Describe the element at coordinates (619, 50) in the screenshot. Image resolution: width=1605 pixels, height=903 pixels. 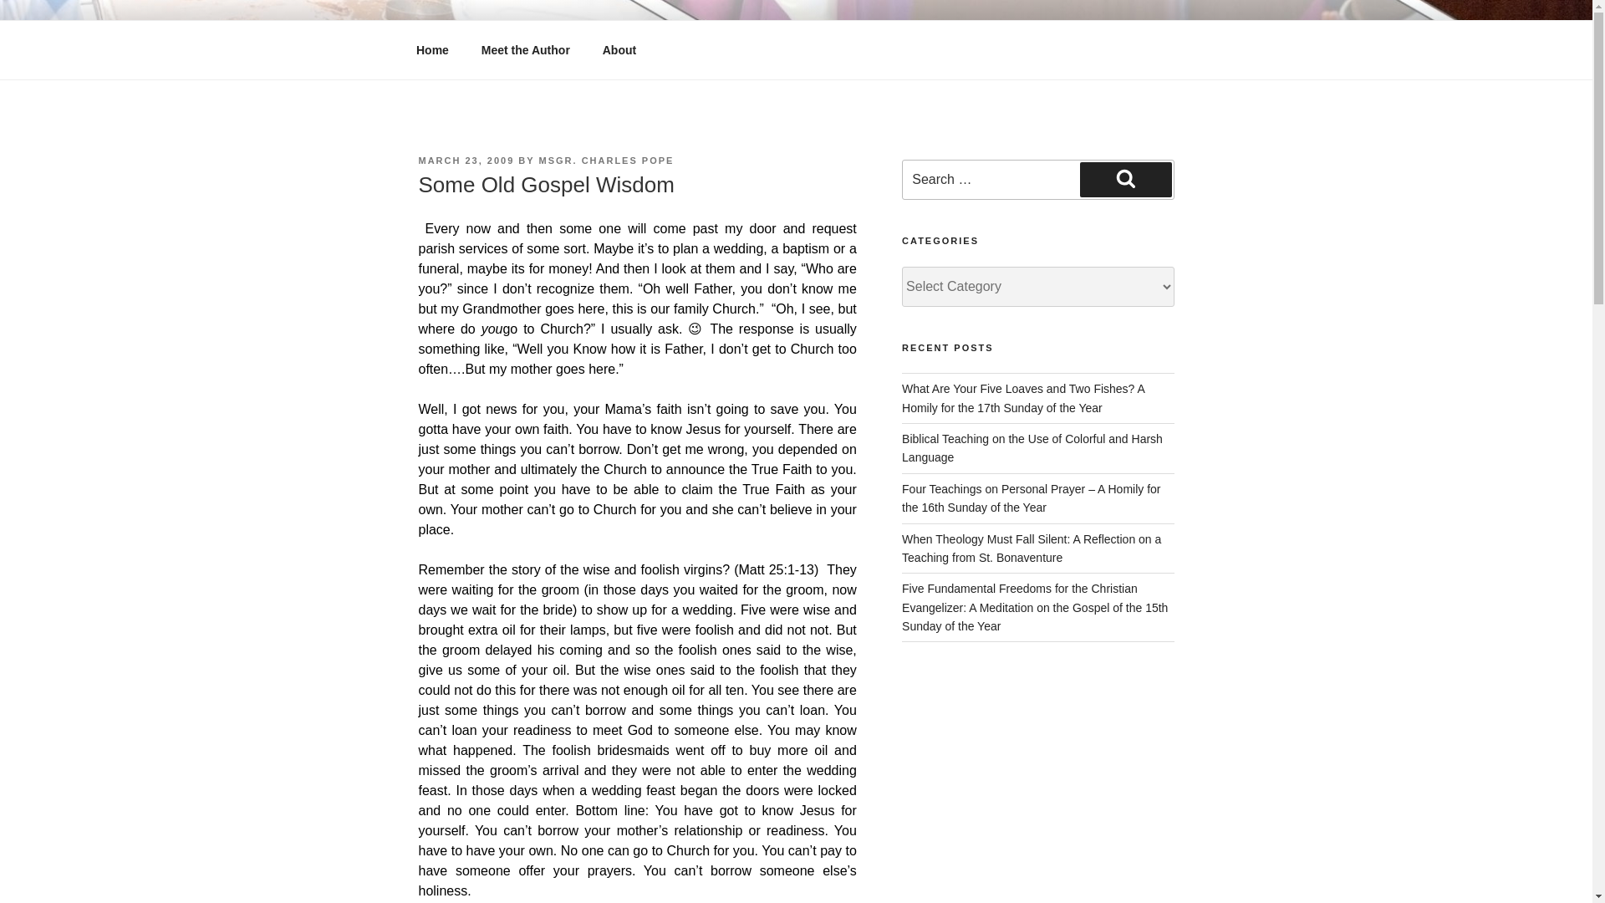
I see `About` at that location.